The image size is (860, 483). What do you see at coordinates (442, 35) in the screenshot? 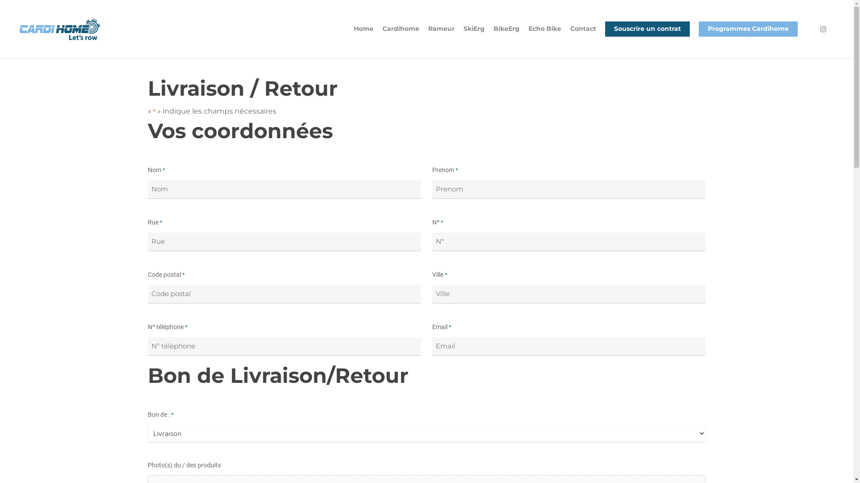
I see `Rameur` at bounding box center [442, 35].